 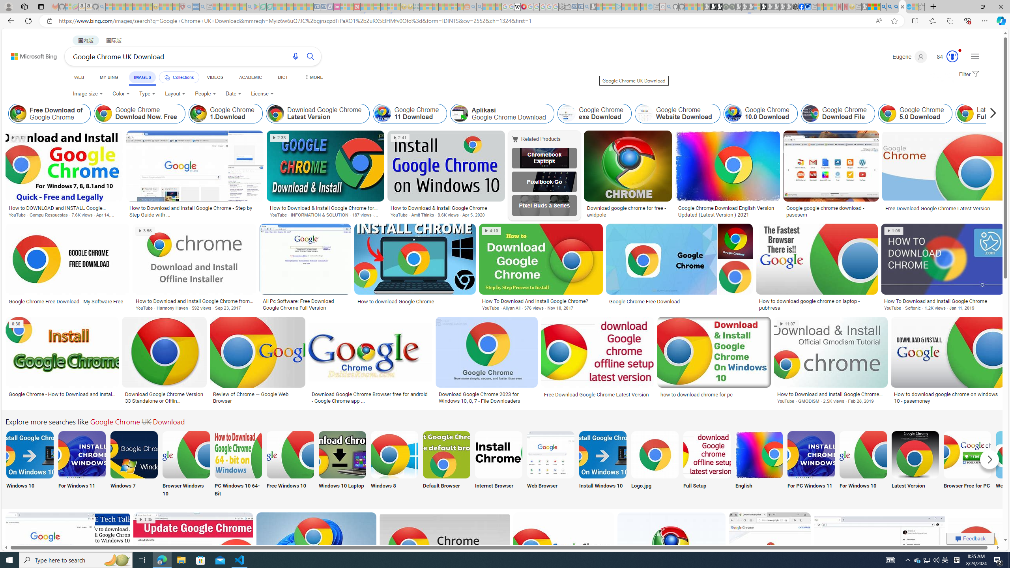 What do you see at coordinates (30, 454) in the screenshot?
I see `Download Google Chrome On Windows 10` at bounding box center [30, 454].